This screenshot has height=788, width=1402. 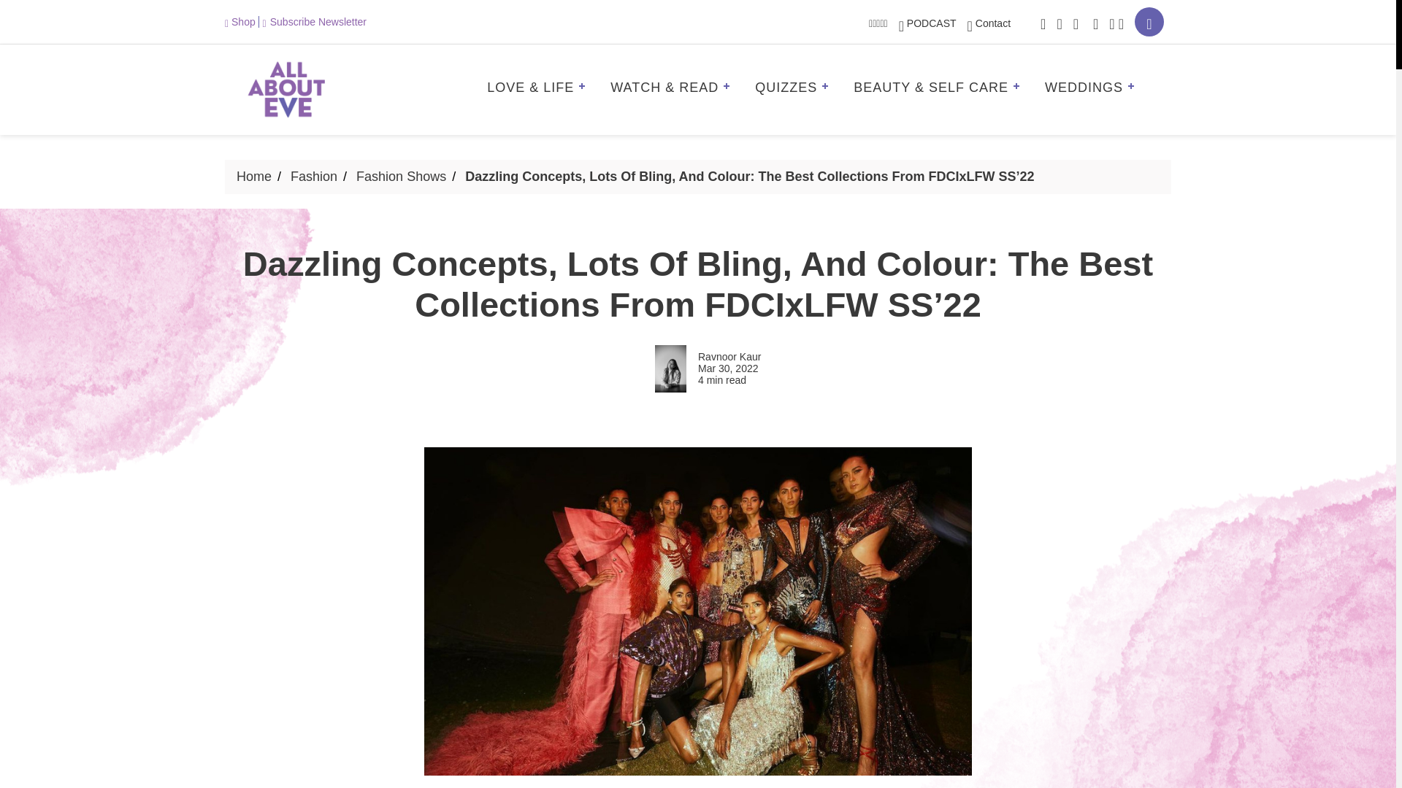 I want to click on Contact, so click(x=989, y=23).